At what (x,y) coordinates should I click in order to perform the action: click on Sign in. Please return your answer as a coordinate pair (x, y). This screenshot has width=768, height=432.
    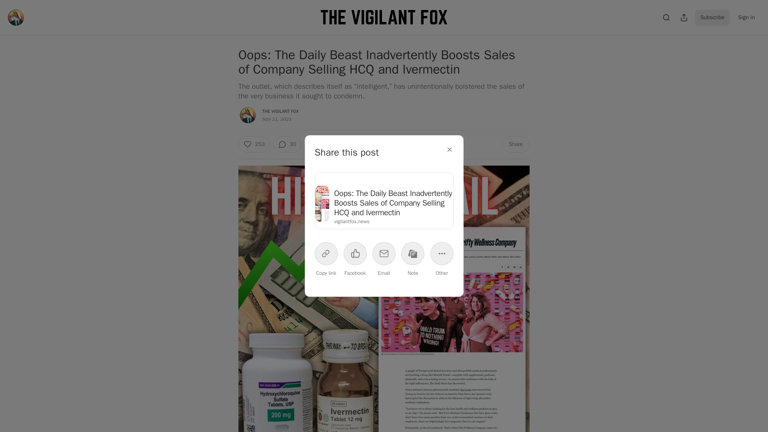
    Looking at the image, I should click on (746, 17).